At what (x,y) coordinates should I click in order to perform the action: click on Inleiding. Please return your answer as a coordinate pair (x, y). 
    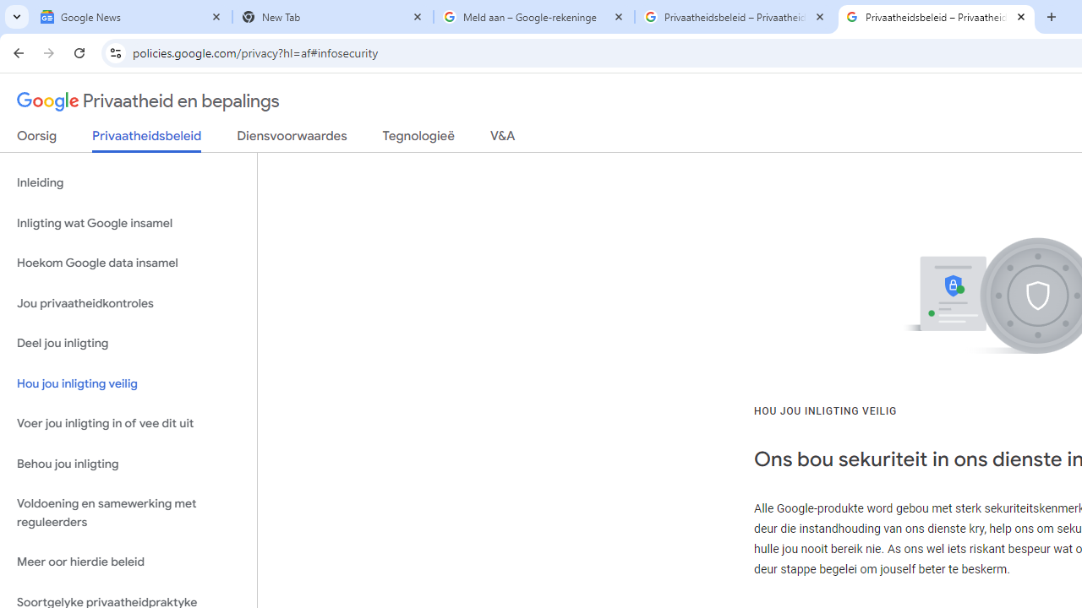
    Looking at the image, I should click on (128, 182).